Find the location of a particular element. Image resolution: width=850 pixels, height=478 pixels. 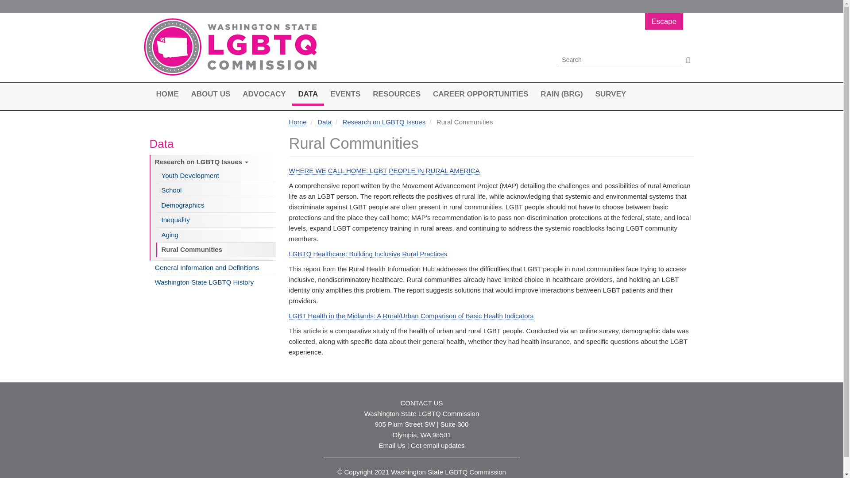

ADVOCACY is located at coordinates (264, 94).